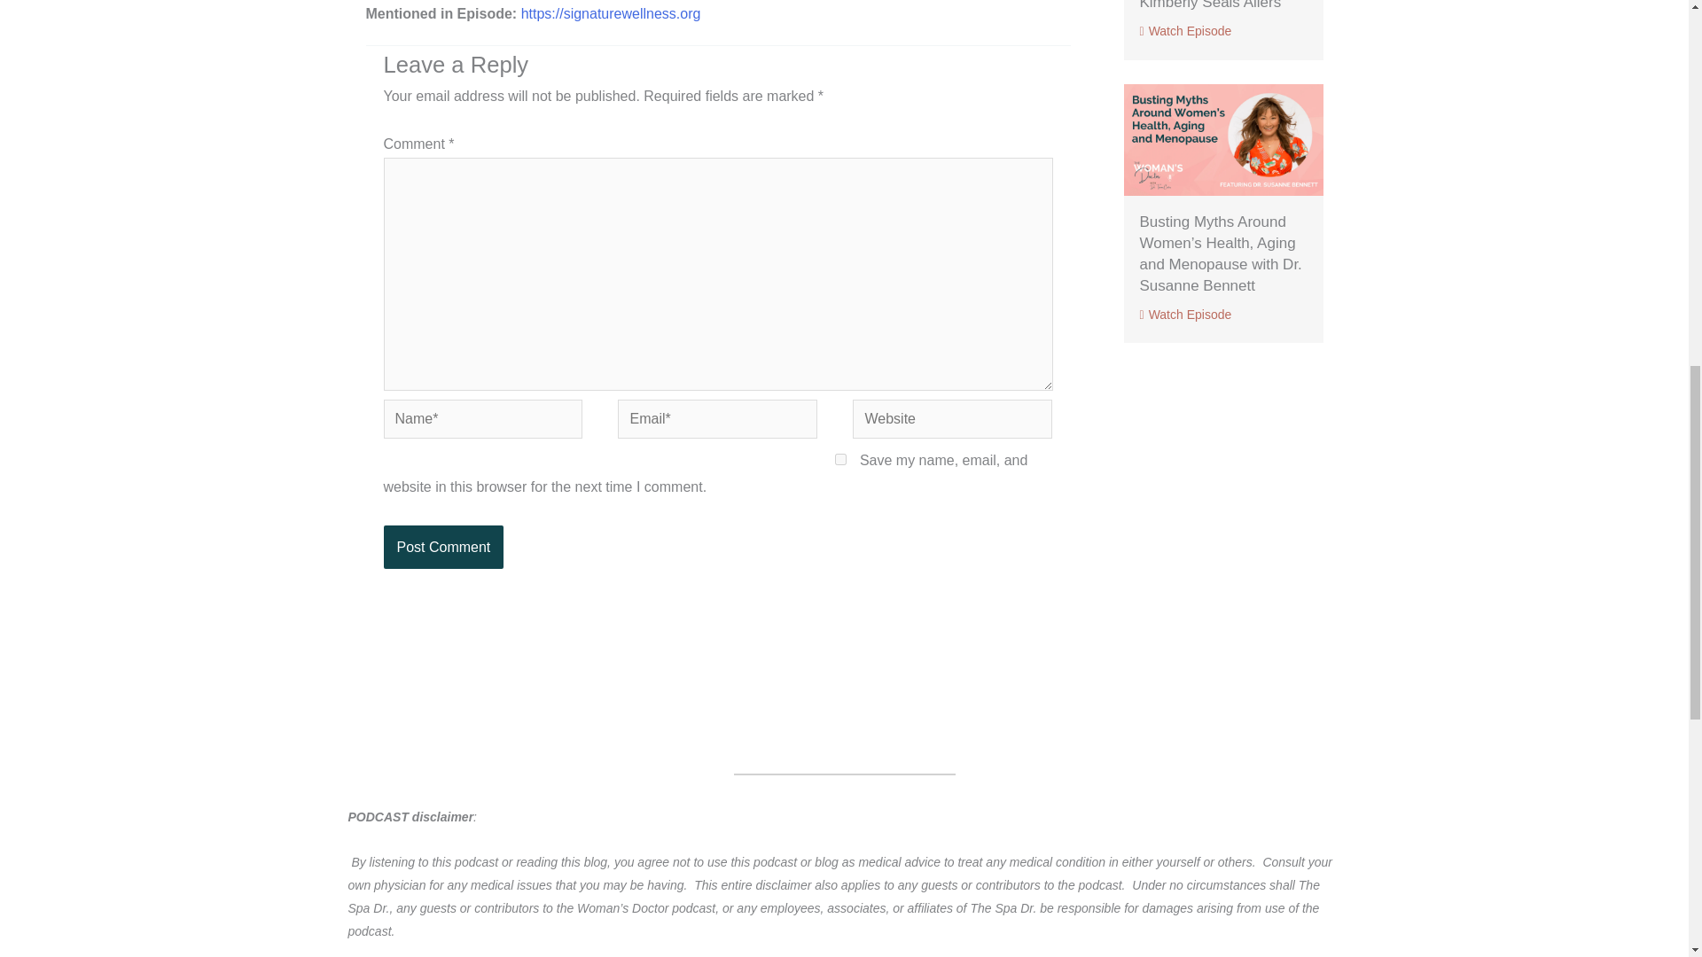  What do you see at coordinates (840, 459) in the screenshot?
I see `yes` at bounding box center [840, 459].